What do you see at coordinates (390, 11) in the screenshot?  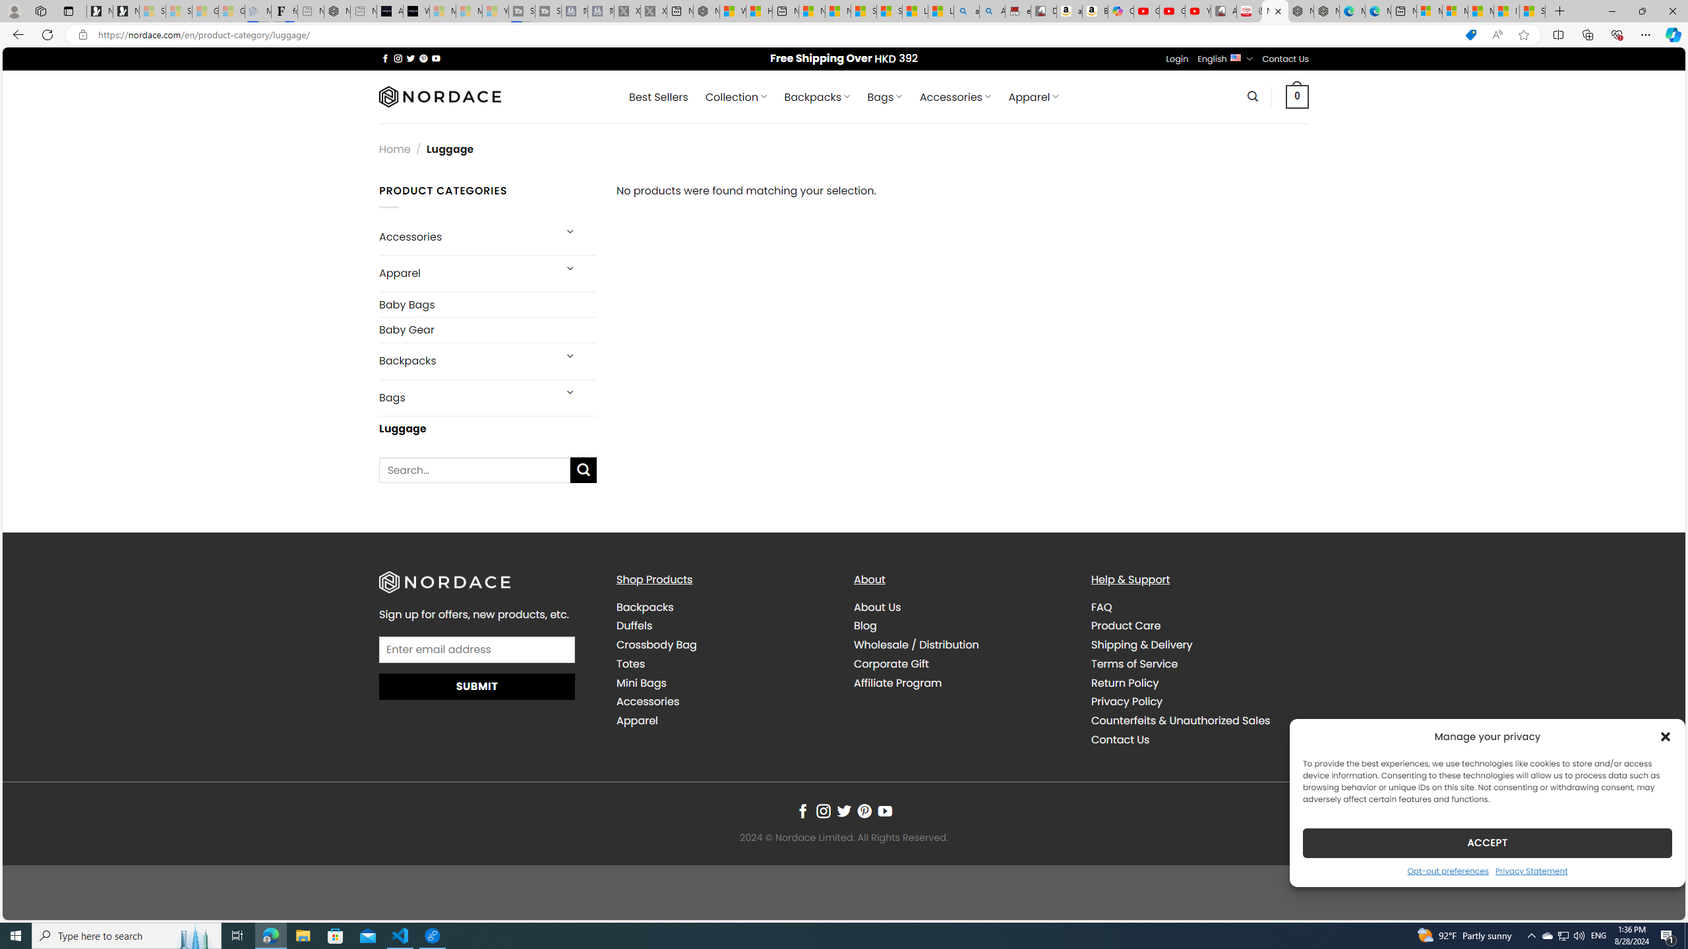 I see `AI Voice Changer for PC and Mac - Voice.ai` at bounding box center [390, 11].